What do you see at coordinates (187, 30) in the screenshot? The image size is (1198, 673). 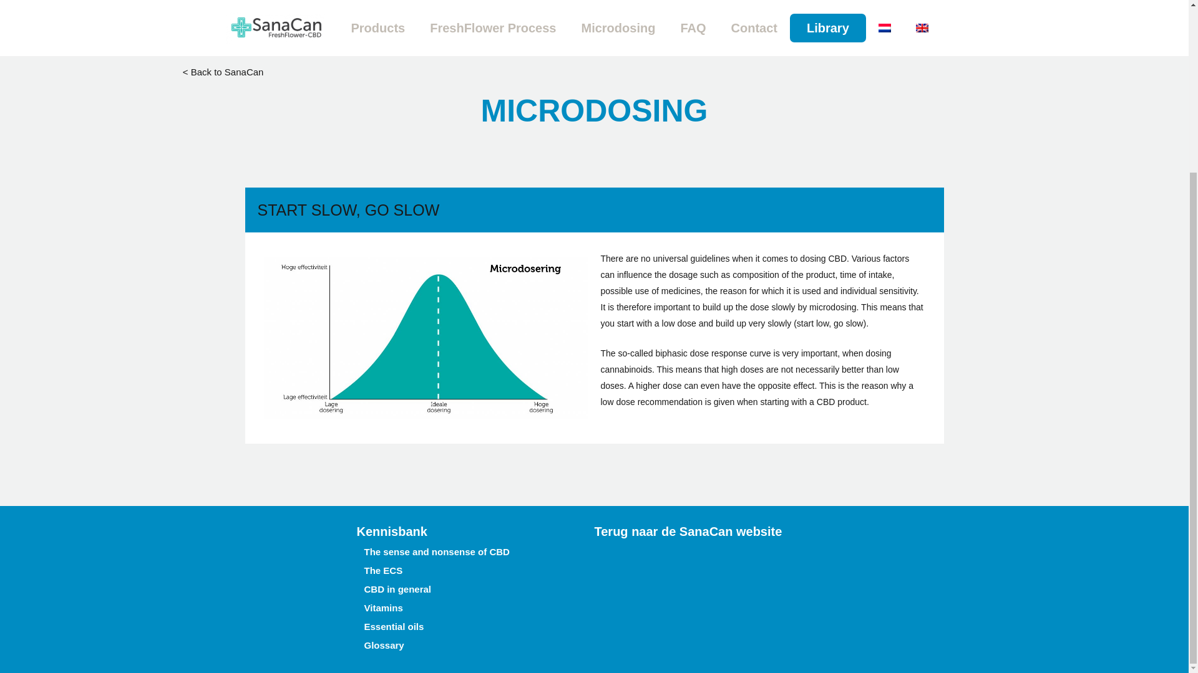 I see `CBD in general` at bounding box center [187, 30].